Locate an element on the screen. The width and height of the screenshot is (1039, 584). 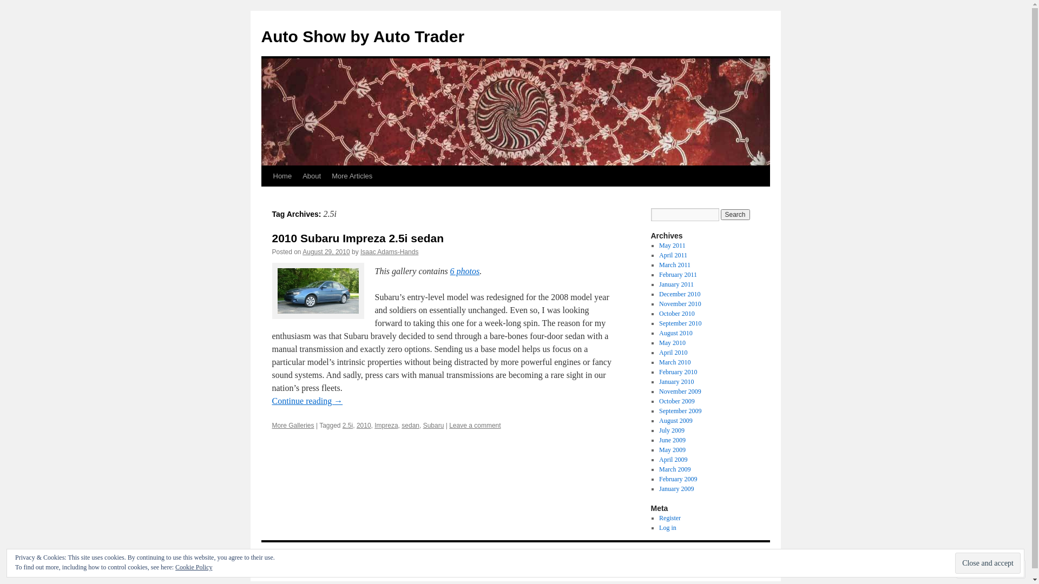
July 2009 is located at coordinates (672, 430).